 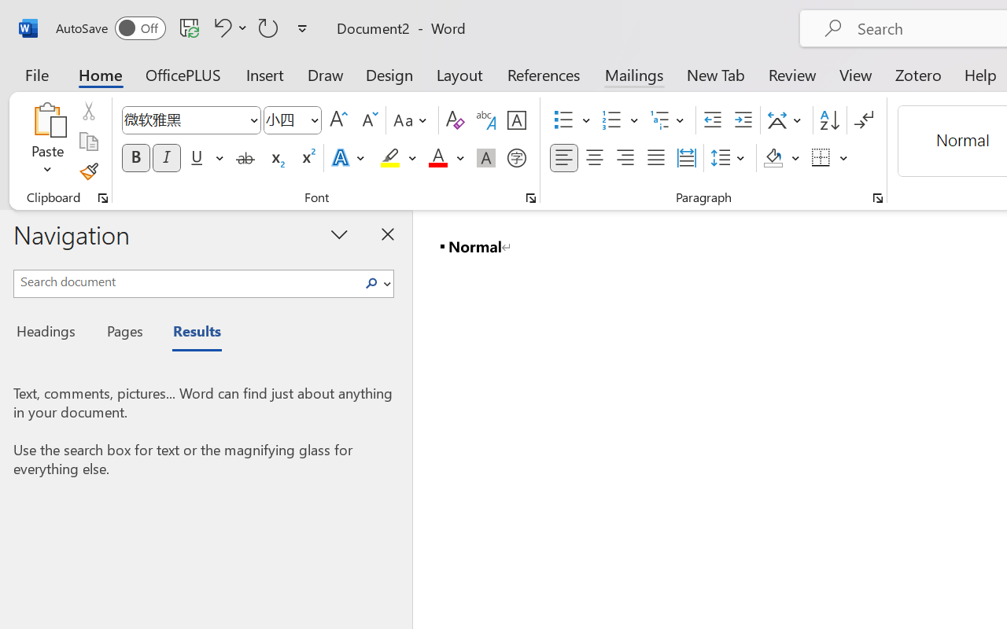 What do you see at coordinates (314, 120) in the screenshot?
I see `Open` at bounding box center [314, 120].